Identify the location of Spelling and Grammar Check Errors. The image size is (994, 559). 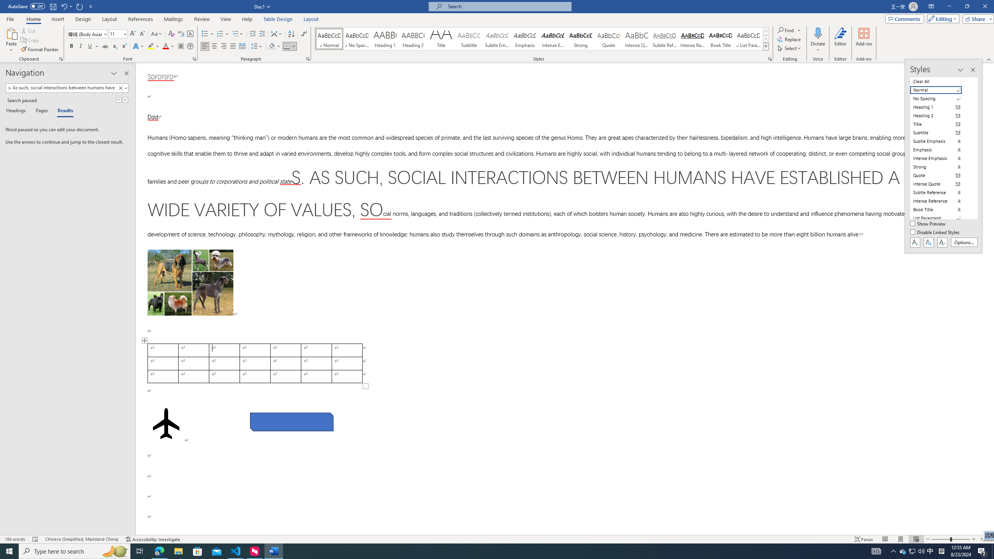
(36, 539).